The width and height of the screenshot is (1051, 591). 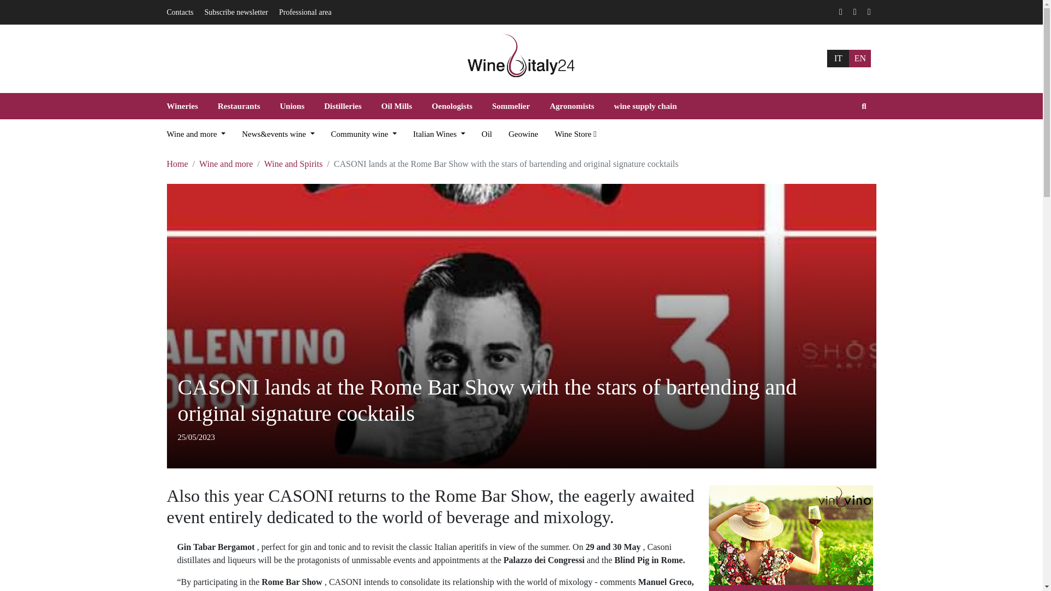 What do you see at coordinates (292, 106) in the screenshot?
I see `Unions` at bounding box center [292, 106].